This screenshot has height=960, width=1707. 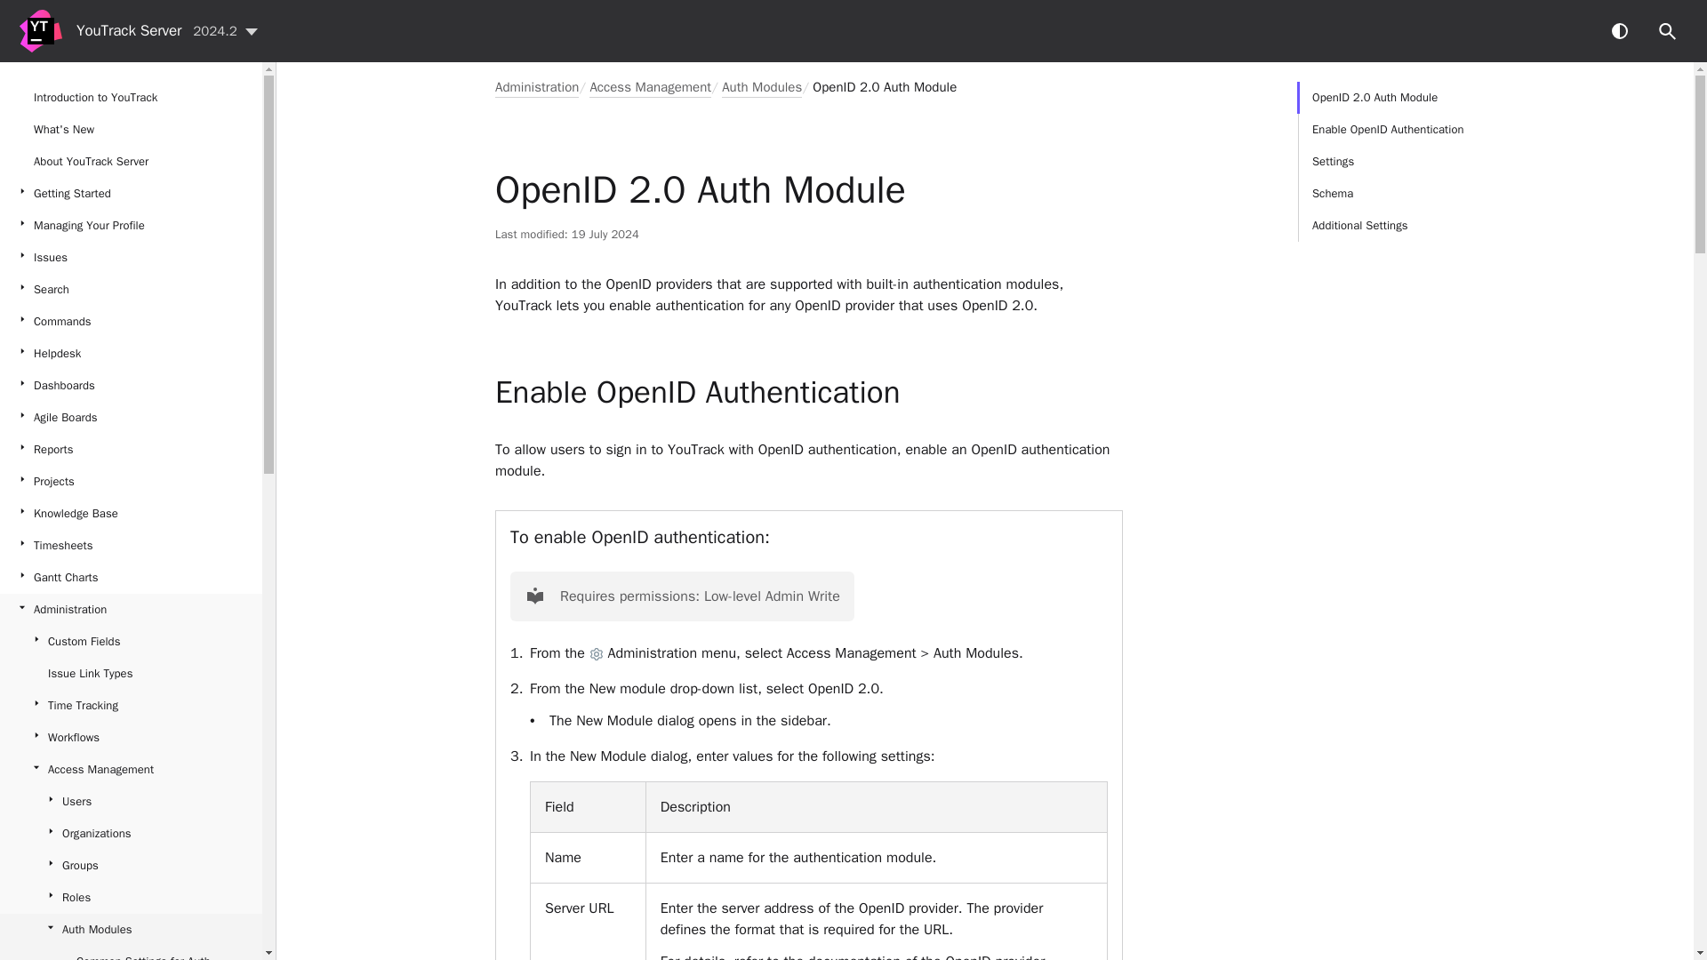 What do you see at coordinates (1668, 31) in the screenshot?
I see `Search` at bounding box center [1668, 31].